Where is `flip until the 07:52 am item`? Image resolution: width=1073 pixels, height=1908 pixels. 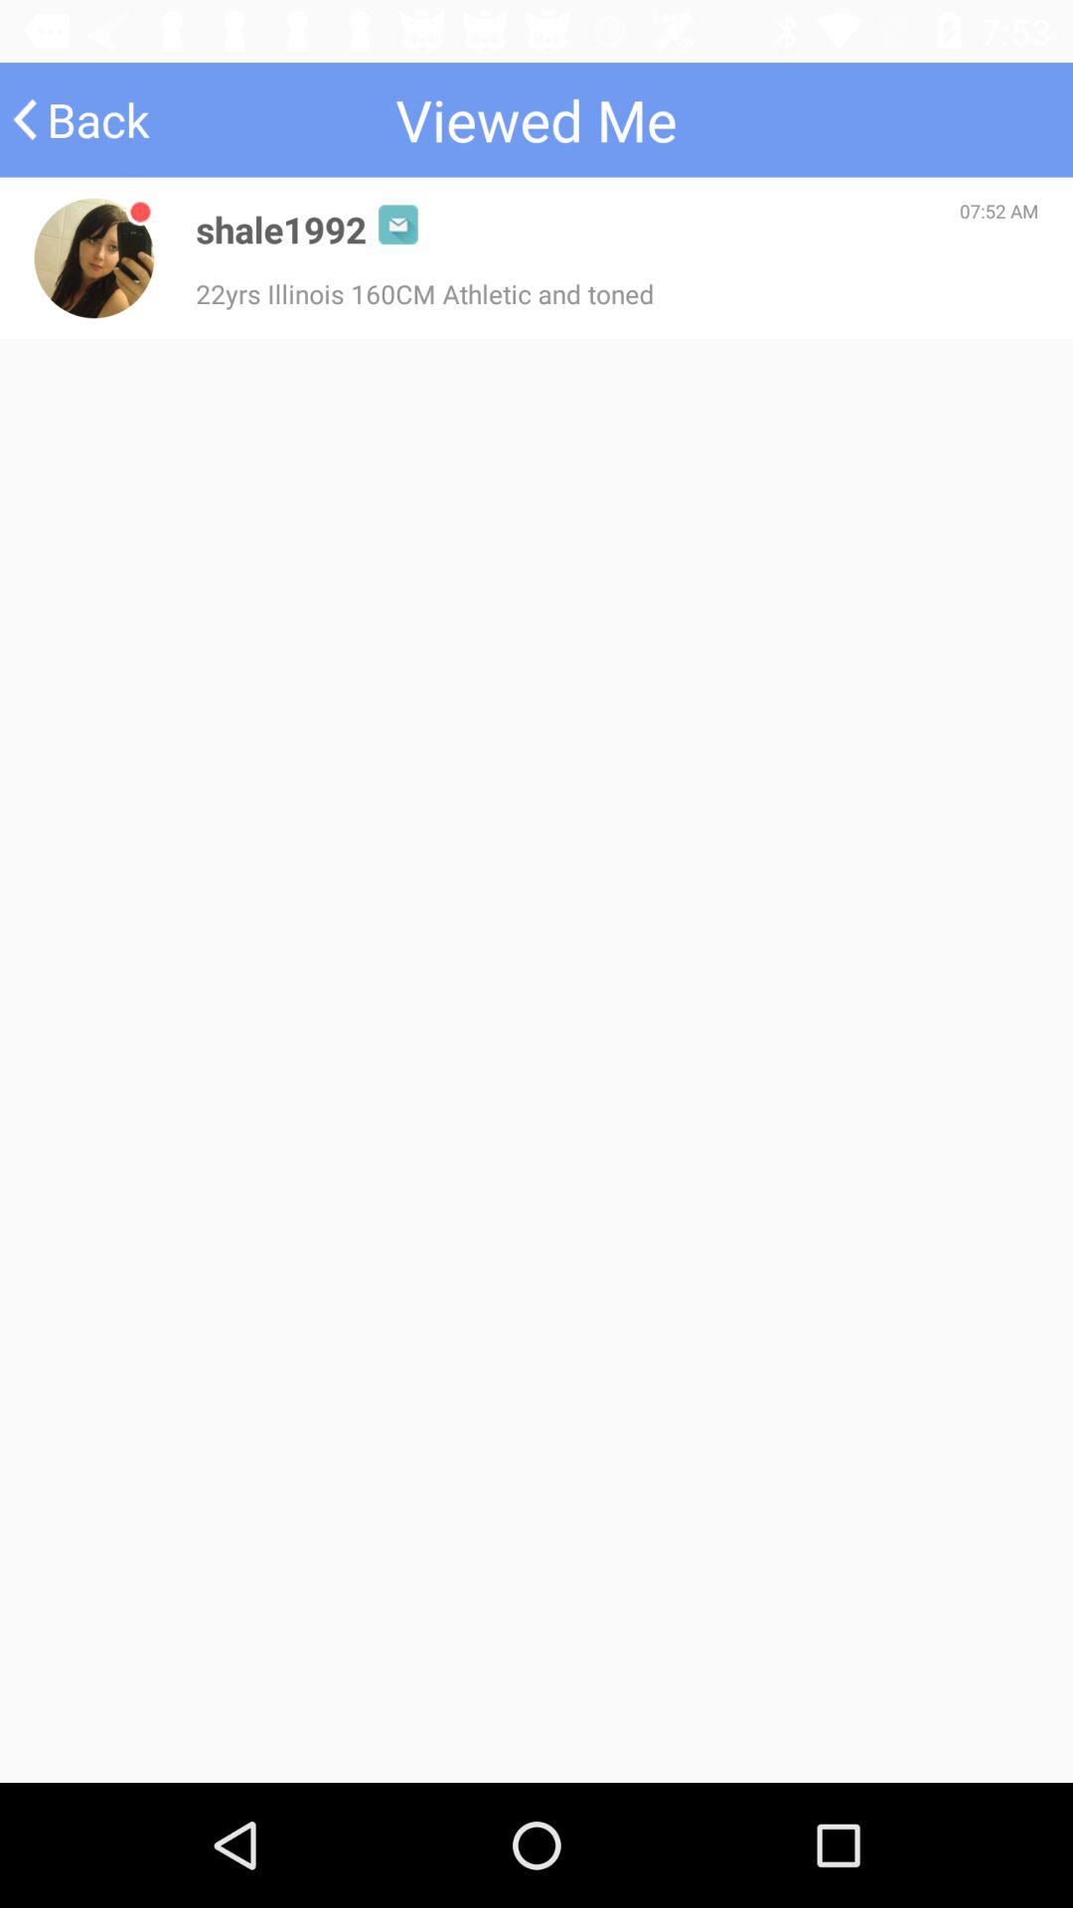 flip until the 07:52 am item is located at coordinates (999, 211).